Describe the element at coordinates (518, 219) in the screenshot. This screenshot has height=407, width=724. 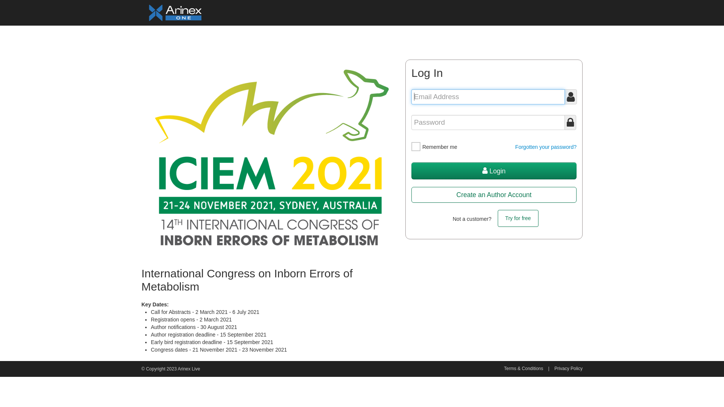
I see `Try for free` at that location.